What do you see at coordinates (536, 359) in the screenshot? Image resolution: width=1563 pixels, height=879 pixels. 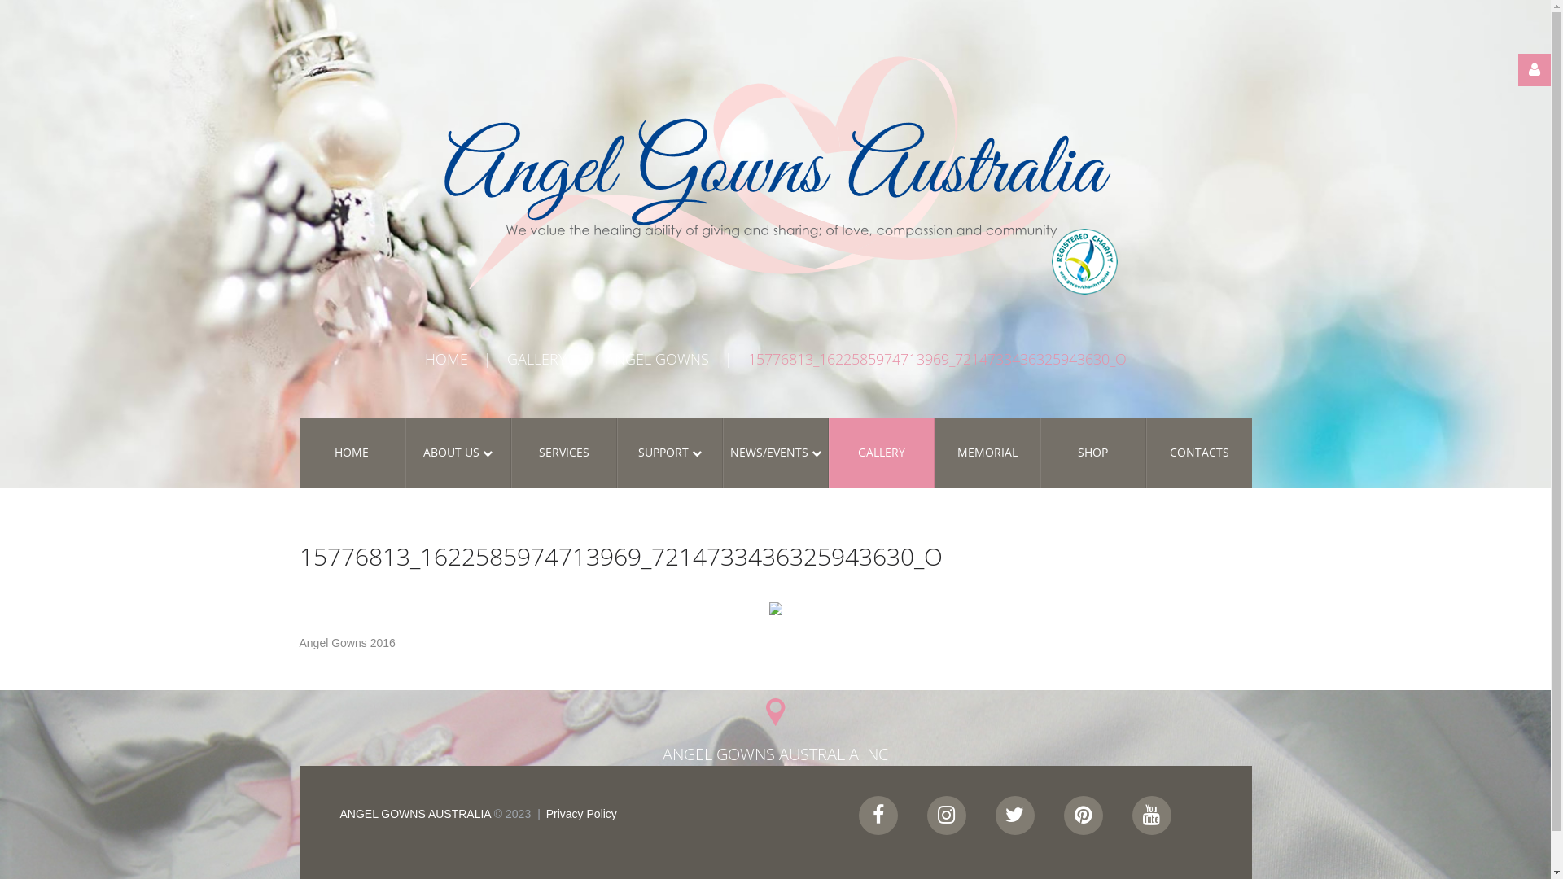 I see `GALLERY` at bounding box center [536, 359].